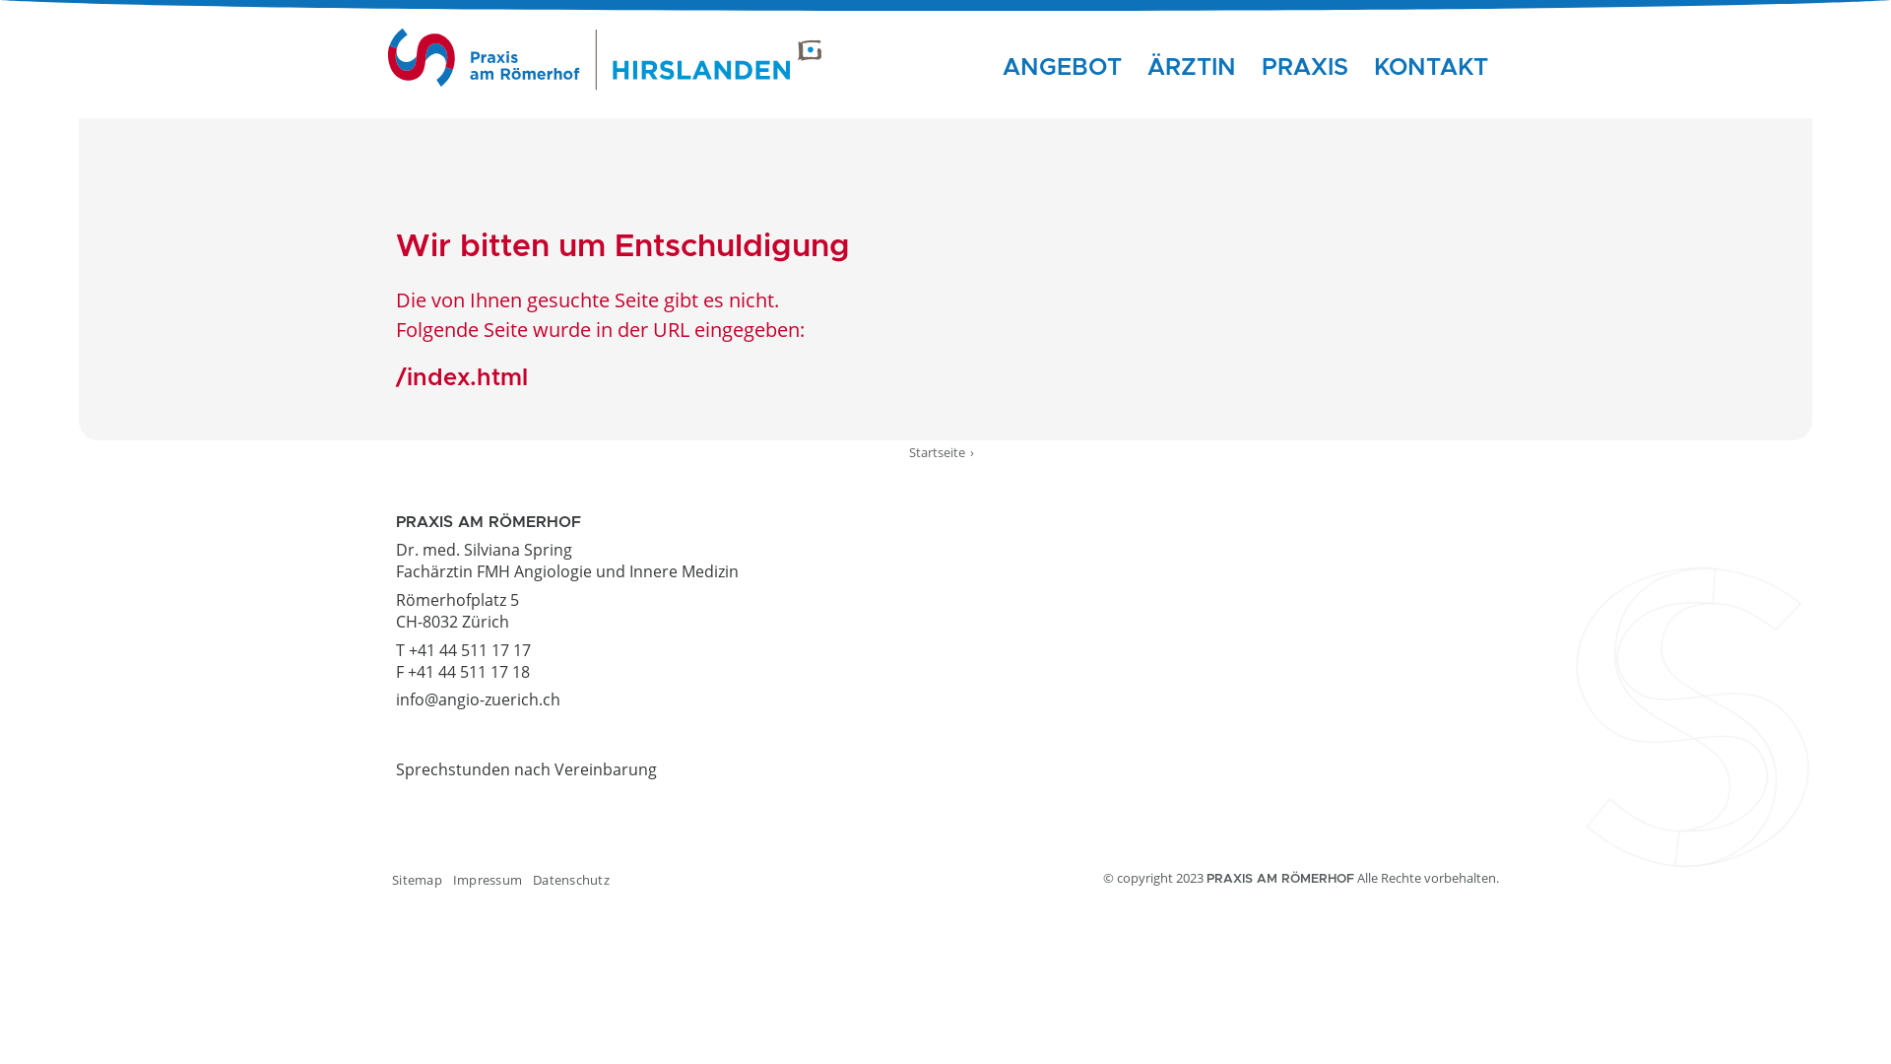 Image resolution: width=1891 pixels, height=1064 pixels. I want to click on Sitemap, so click(418, 880).